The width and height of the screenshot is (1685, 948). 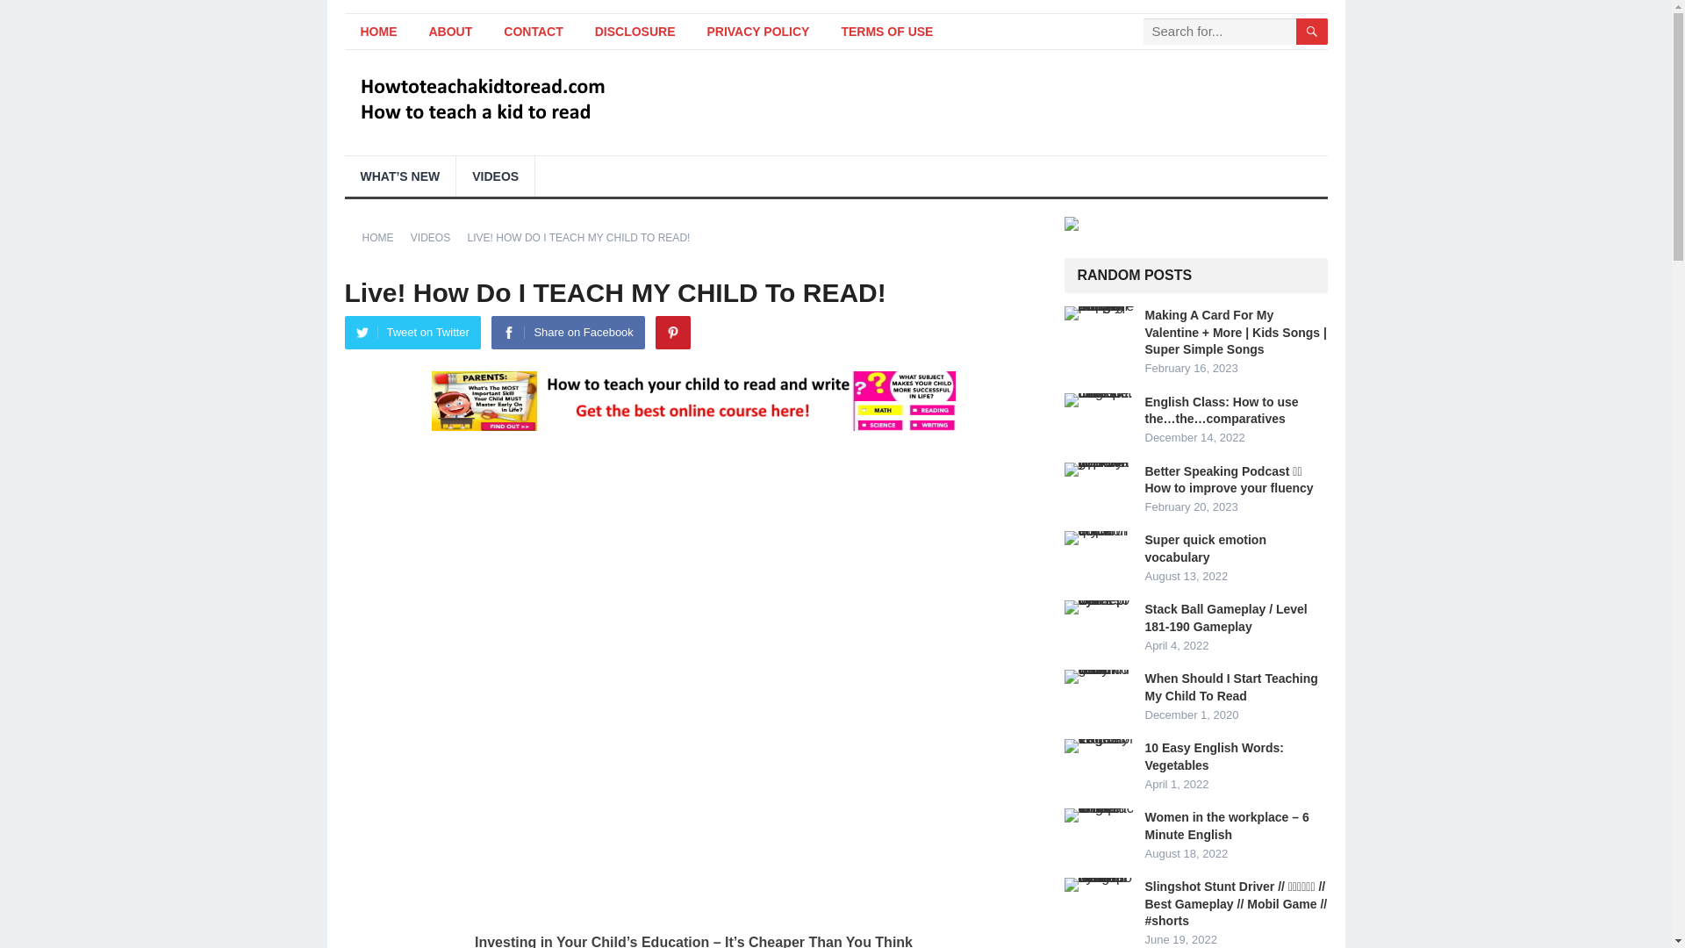 What do you see at coordinates (436, 237) in the screenshot?
I see `View all posts in Videos` at bounding box center [436, 237].